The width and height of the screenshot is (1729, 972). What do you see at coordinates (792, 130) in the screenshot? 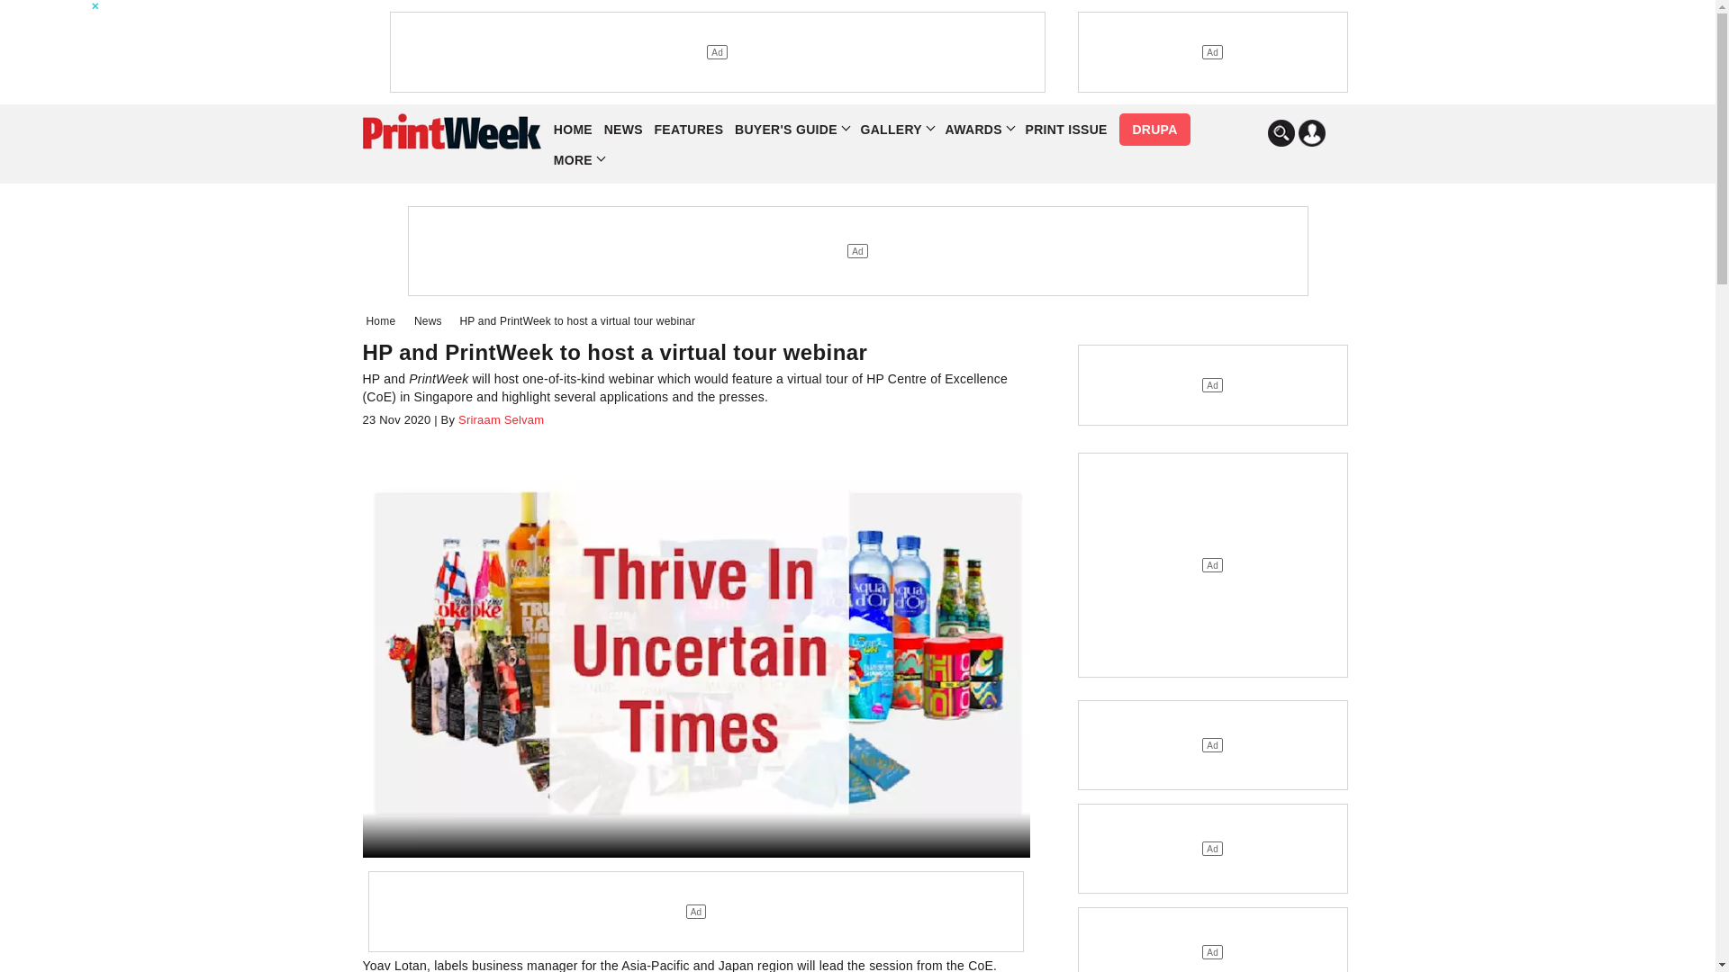
I see `BUYER'S GUIDE` at bounding box center [792, 130].